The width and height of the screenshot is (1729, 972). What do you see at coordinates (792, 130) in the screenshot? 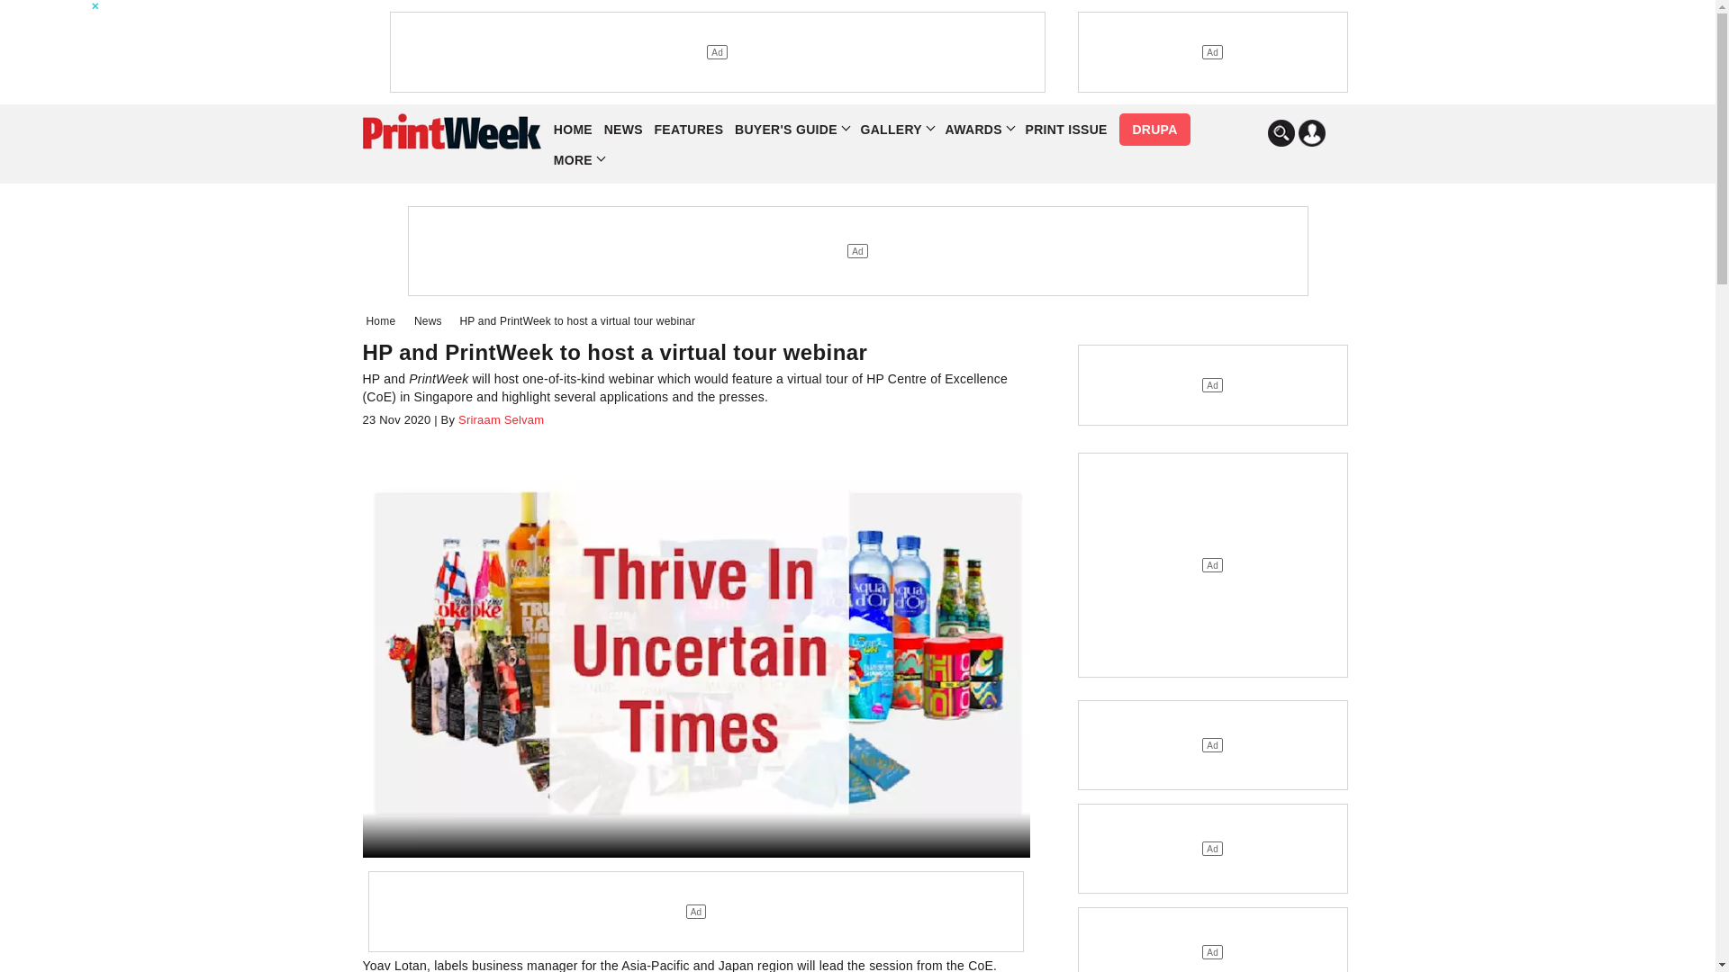
I see `BUYER'S GUIDE` at bounding box center [792, 130].